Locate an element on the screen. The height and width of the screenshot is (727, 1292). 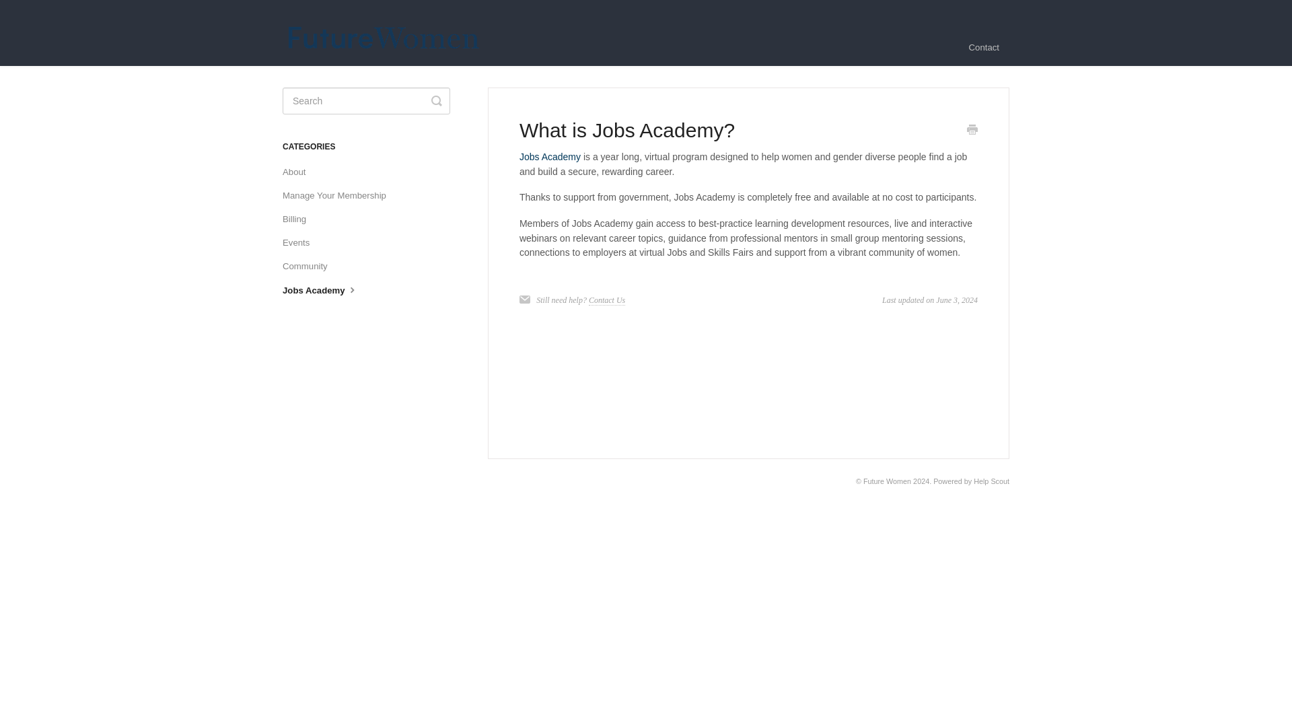
search-query is located at coordinates (366, 100).